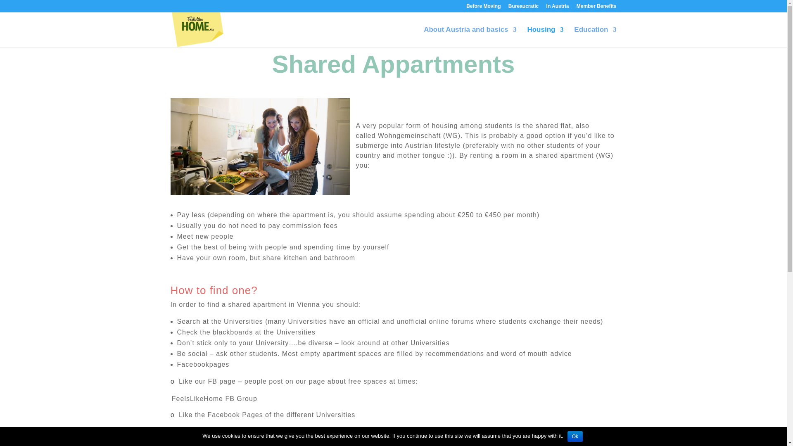 This screenshot has width=793, height=446. What do you see at coordinates (483, 8) in the screenshot?
I see `Before Moving` at bounding box center [483, 8].